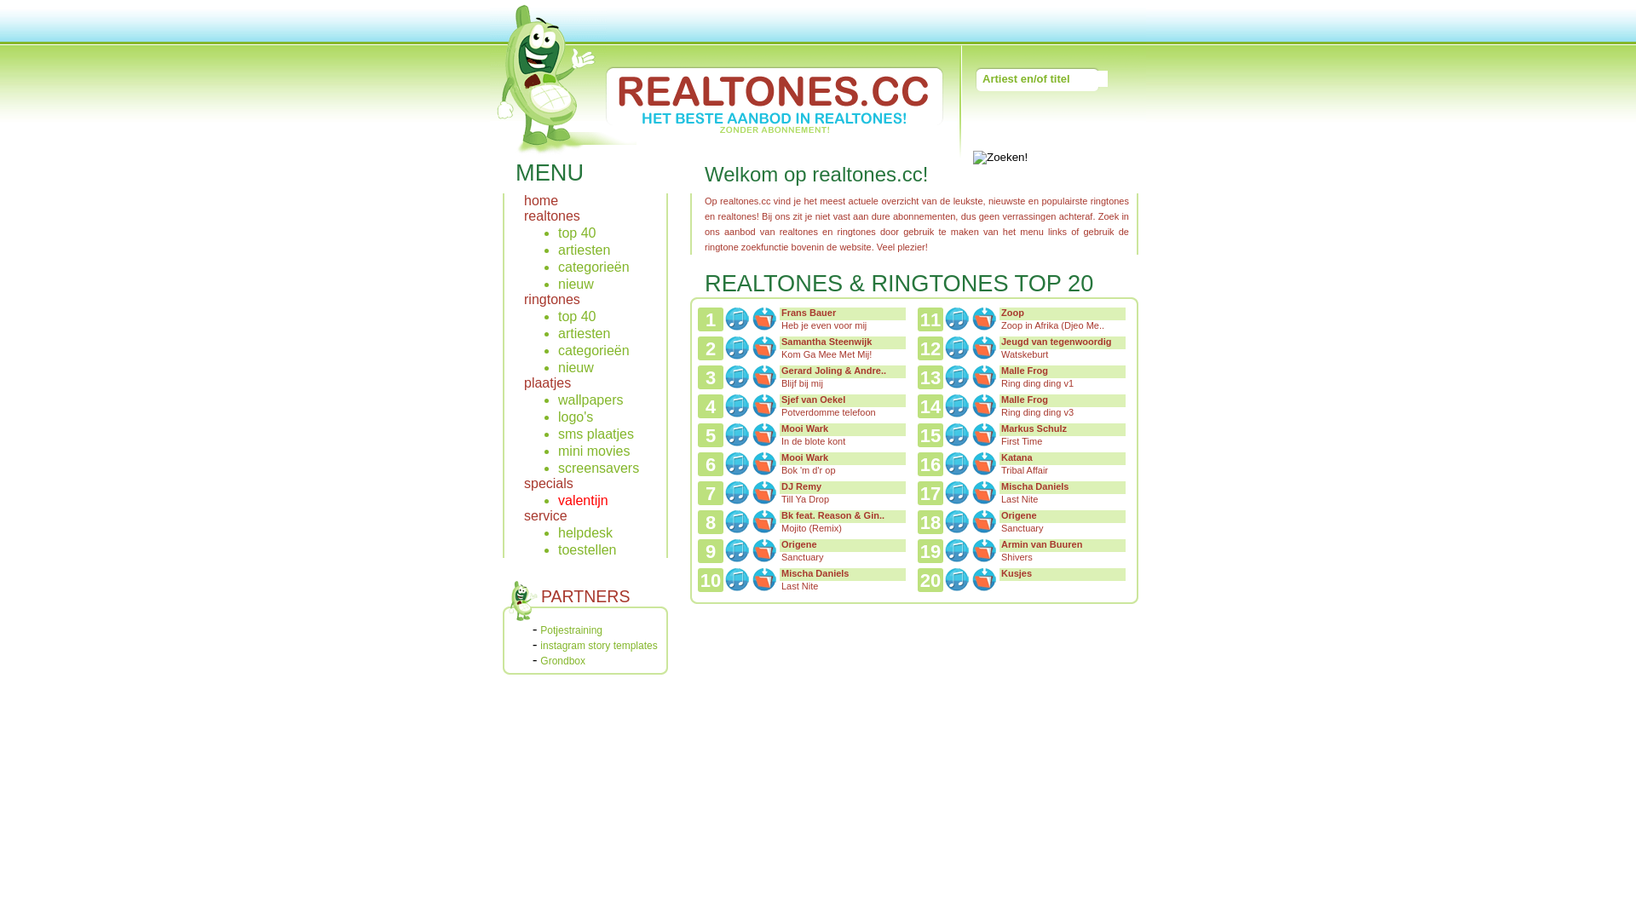 The height and width of the screenshot is (920, 1636). I want to click on Mooi Wark, so click(804, 457).